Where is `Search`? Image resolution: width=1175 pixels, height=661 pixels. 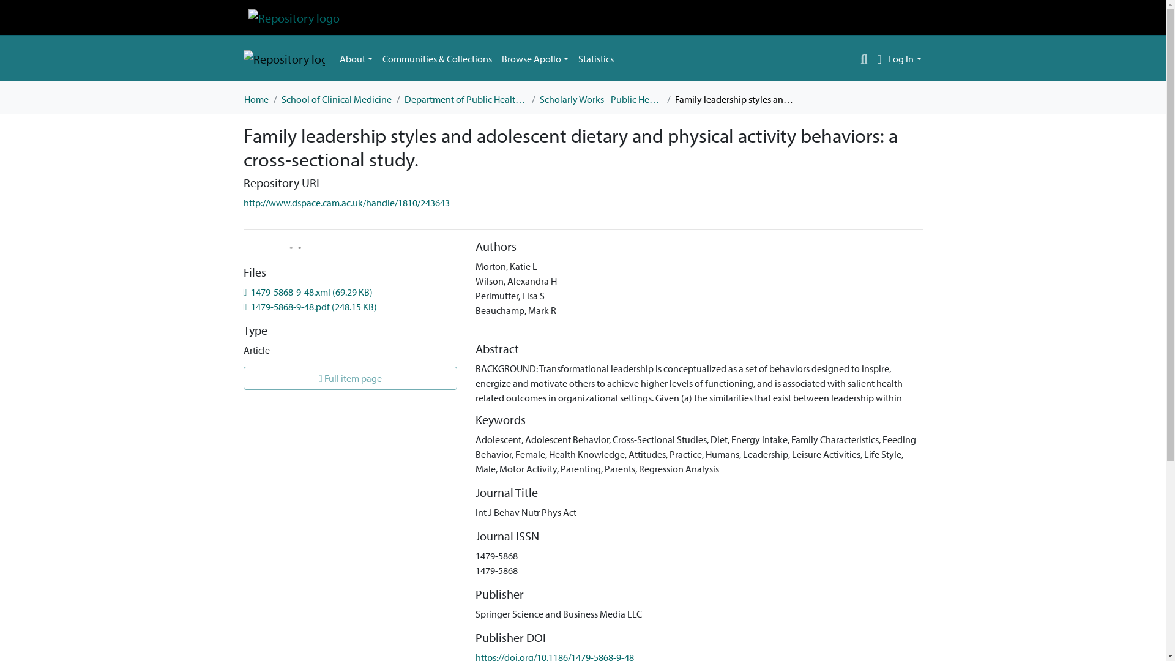 Search is located at coordinates (864, 59).